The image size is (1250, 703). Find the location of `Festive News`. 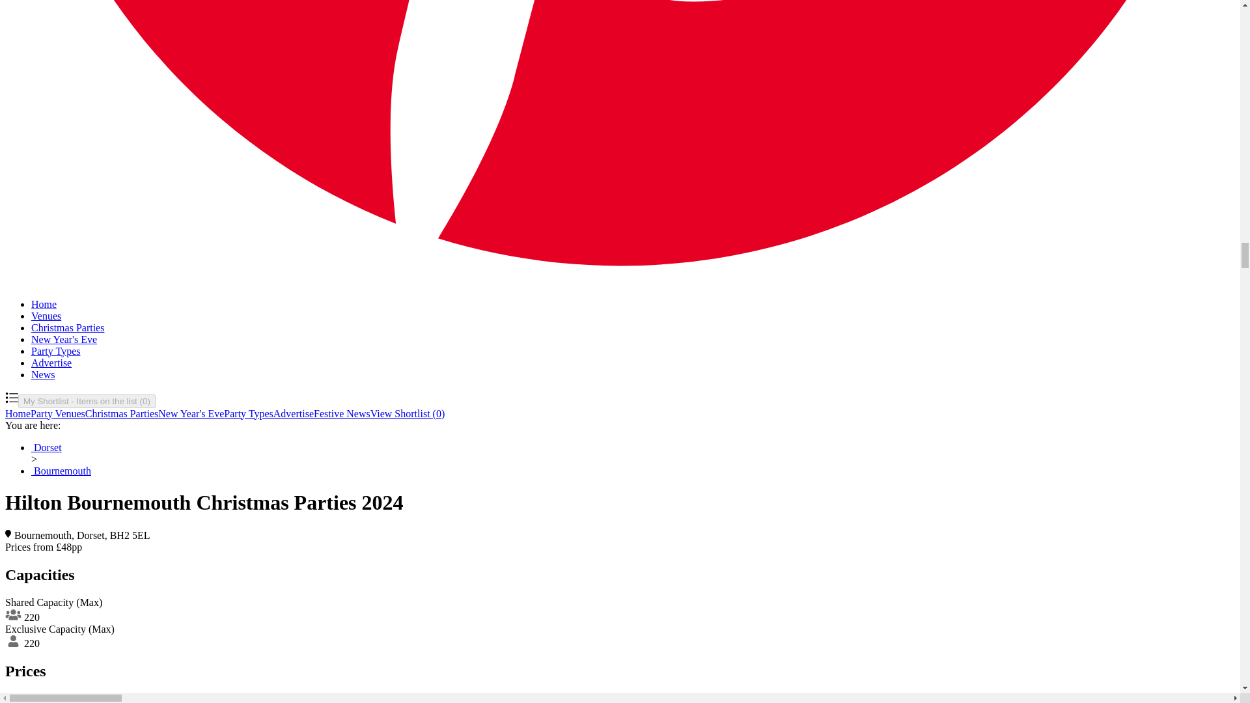

Festive News is located at coordinates (341, 413).